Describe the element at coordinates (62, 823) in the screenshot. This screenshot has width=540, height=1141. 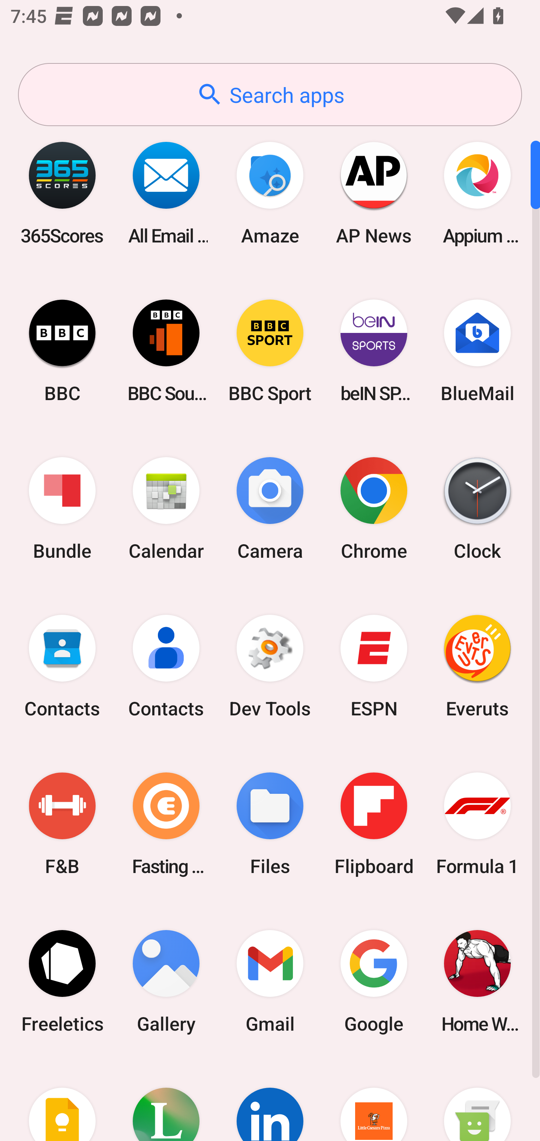
I see `F&B` at that location.